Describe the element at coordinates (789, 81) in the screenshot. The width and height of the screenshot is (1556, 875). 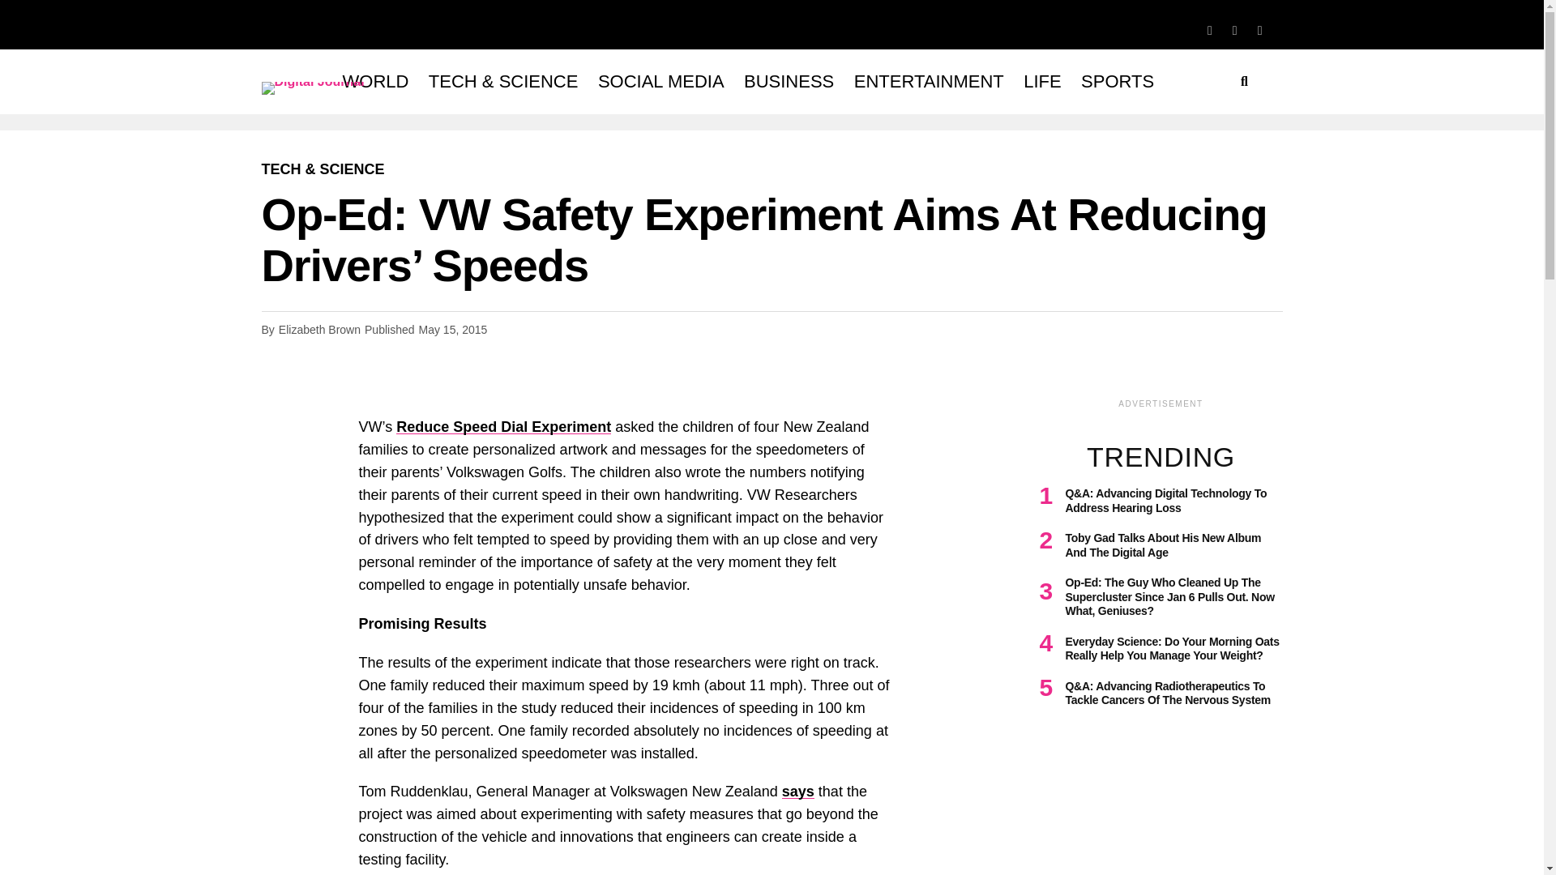
I see `BUSINESS` at that location.